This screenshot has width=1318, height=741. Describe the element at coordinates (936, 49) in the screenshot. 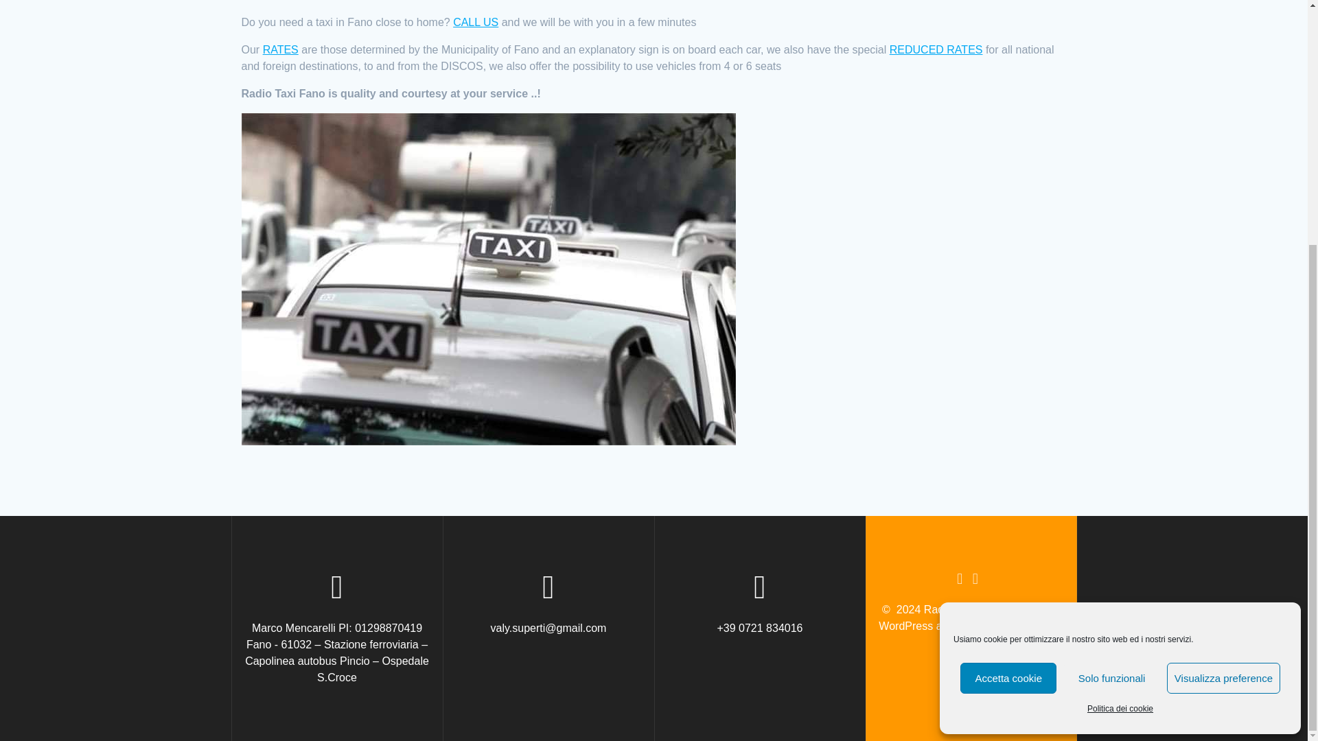

I see `REDUCED RATES` at that location.